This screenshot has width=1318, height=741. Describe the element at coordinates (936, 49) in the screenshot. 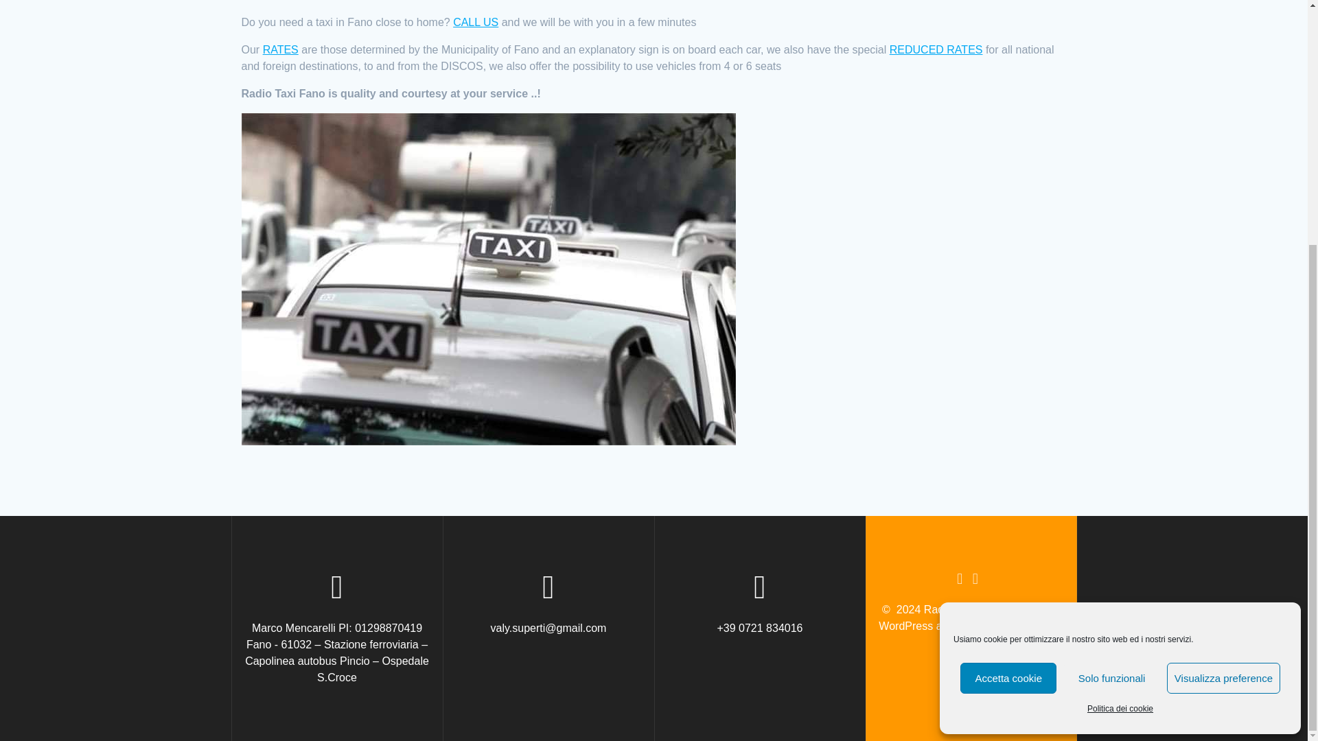

I see `REDUCED RATES` at that location.